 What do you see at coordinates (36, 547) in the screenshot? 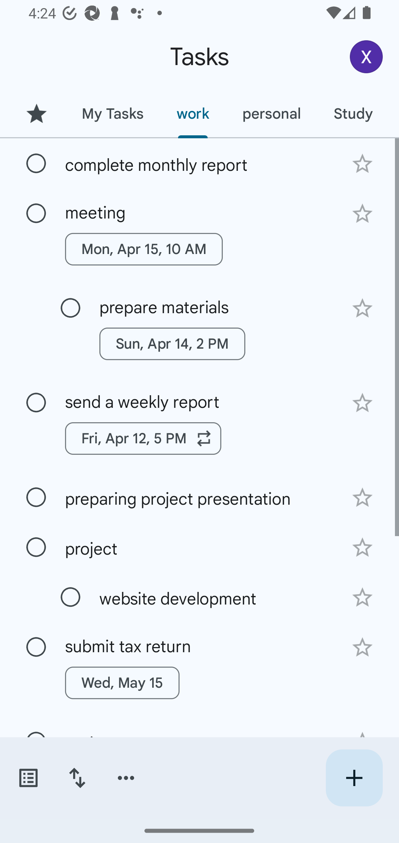
I see `Mark as complete` at bounding box center [36, 547].